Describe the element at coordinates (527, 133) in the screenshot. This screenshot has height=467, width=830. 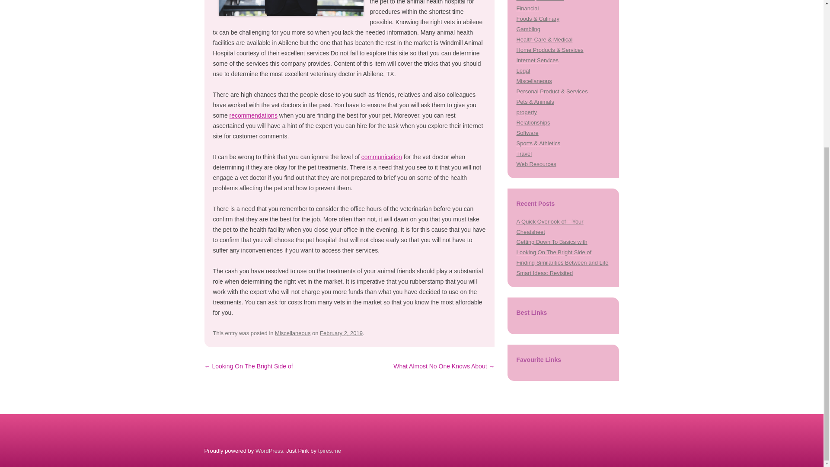
I see `Software` at that location.